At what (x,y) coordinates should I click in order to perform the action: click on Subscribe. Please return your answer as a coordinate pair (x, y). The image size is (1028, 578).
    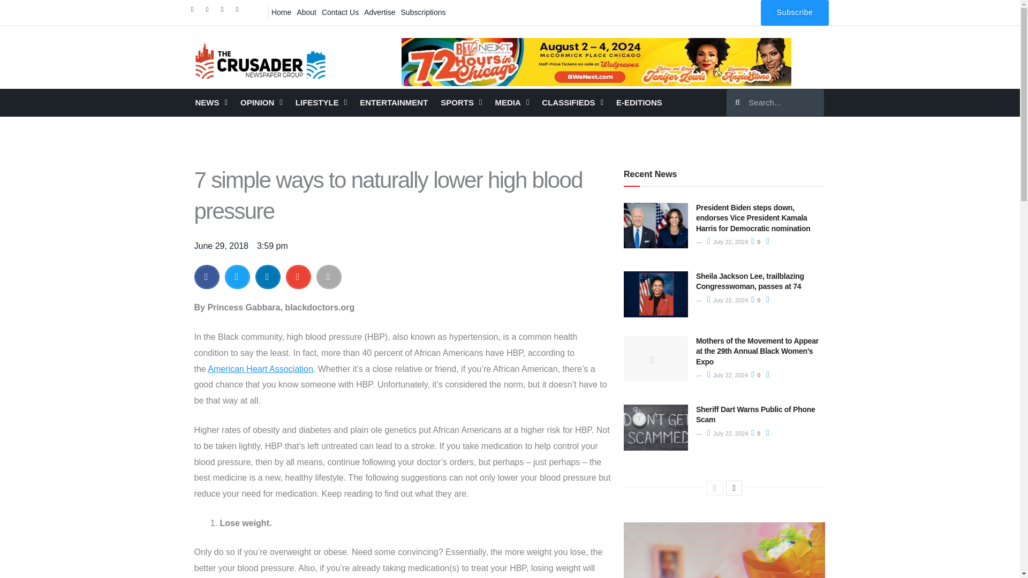
    Looking at the image, I should click on (795, 13).